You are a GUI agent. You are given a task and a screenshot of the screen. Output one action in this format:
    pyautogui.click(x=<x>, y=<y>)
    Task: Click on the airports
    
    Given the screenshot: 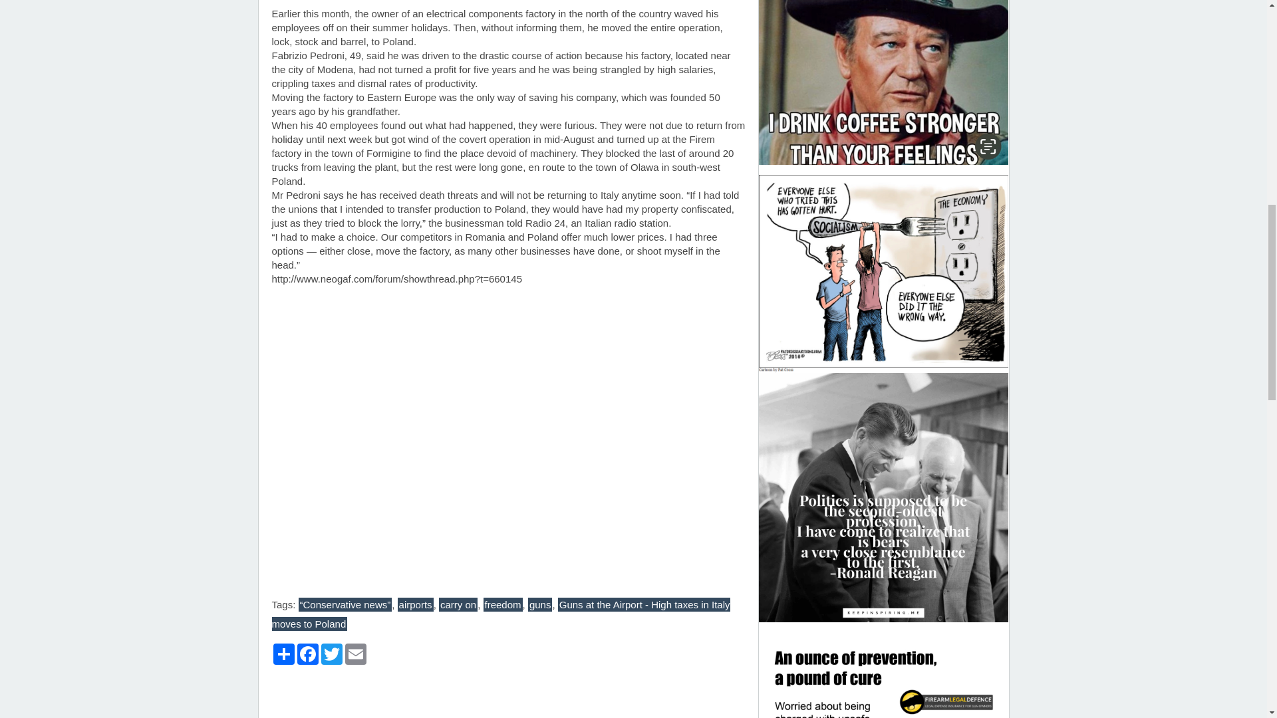 What is the action you would take?
    pyautogui.click(x=415, y=604)
    